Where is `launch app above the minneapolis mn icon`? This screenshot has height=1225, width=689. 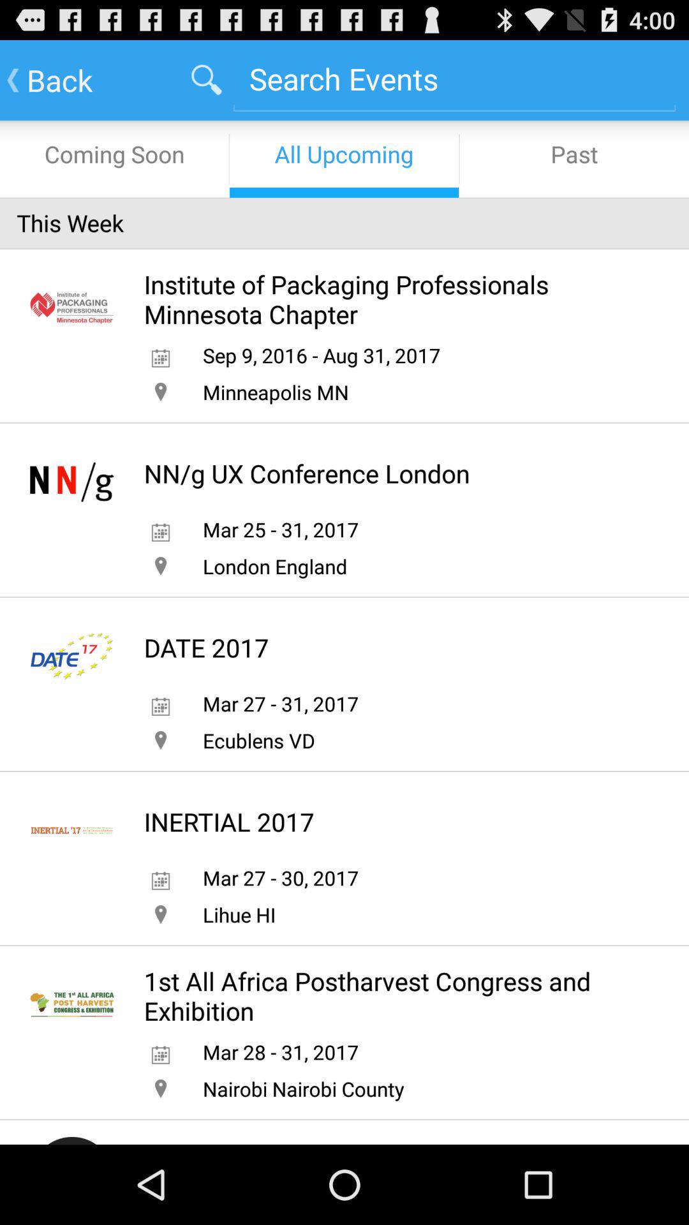 launch app above the minneapolis mn icon is located at coordinates (322, 355).